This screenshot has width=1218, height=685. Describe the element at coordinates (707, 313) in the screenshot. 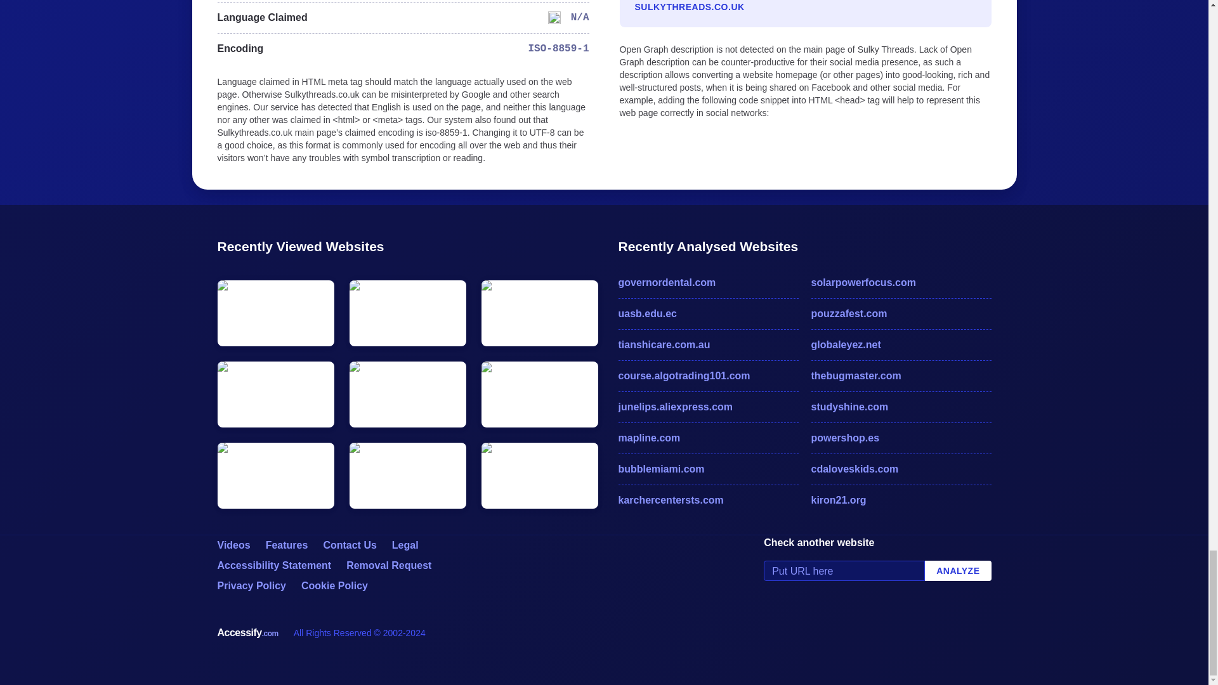

I see `uasb.edu.ec` at that location.